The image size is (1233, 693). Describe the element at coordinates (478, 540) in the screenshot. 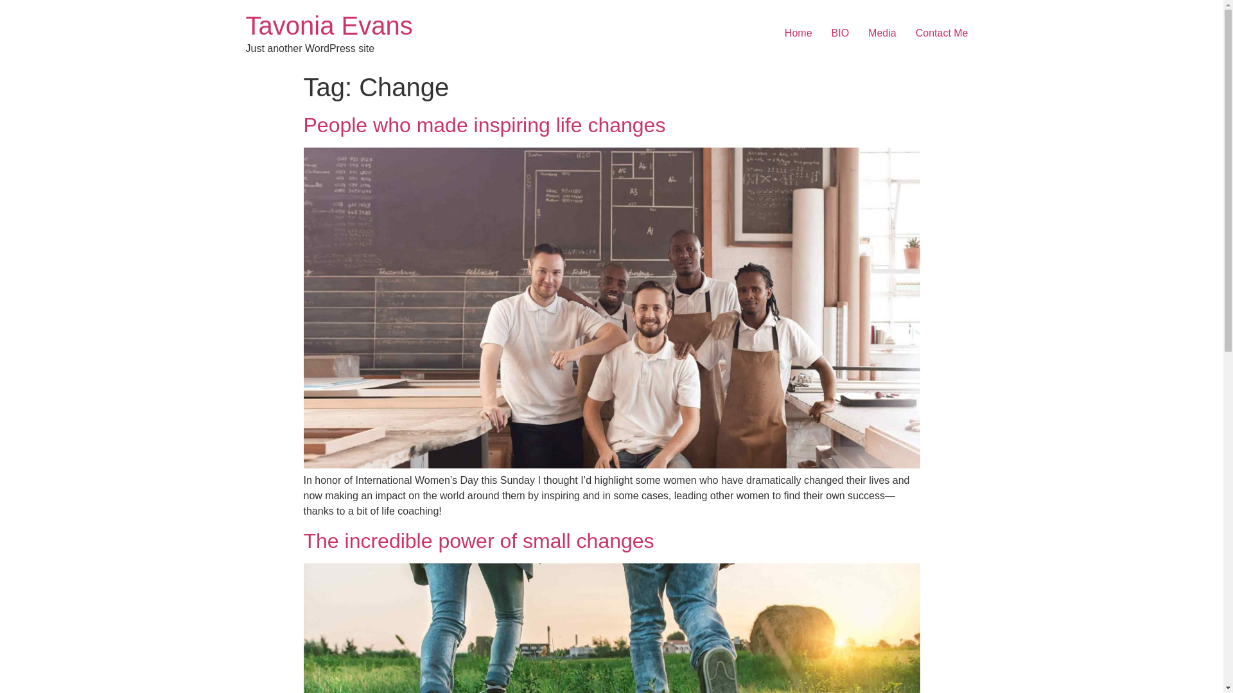

I see `The incredible power of small changes` at that location.